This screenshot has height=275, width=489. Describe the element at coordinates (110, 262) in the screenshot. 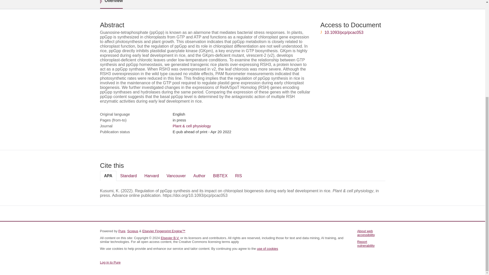

I see `Log in to Pure` at that location.